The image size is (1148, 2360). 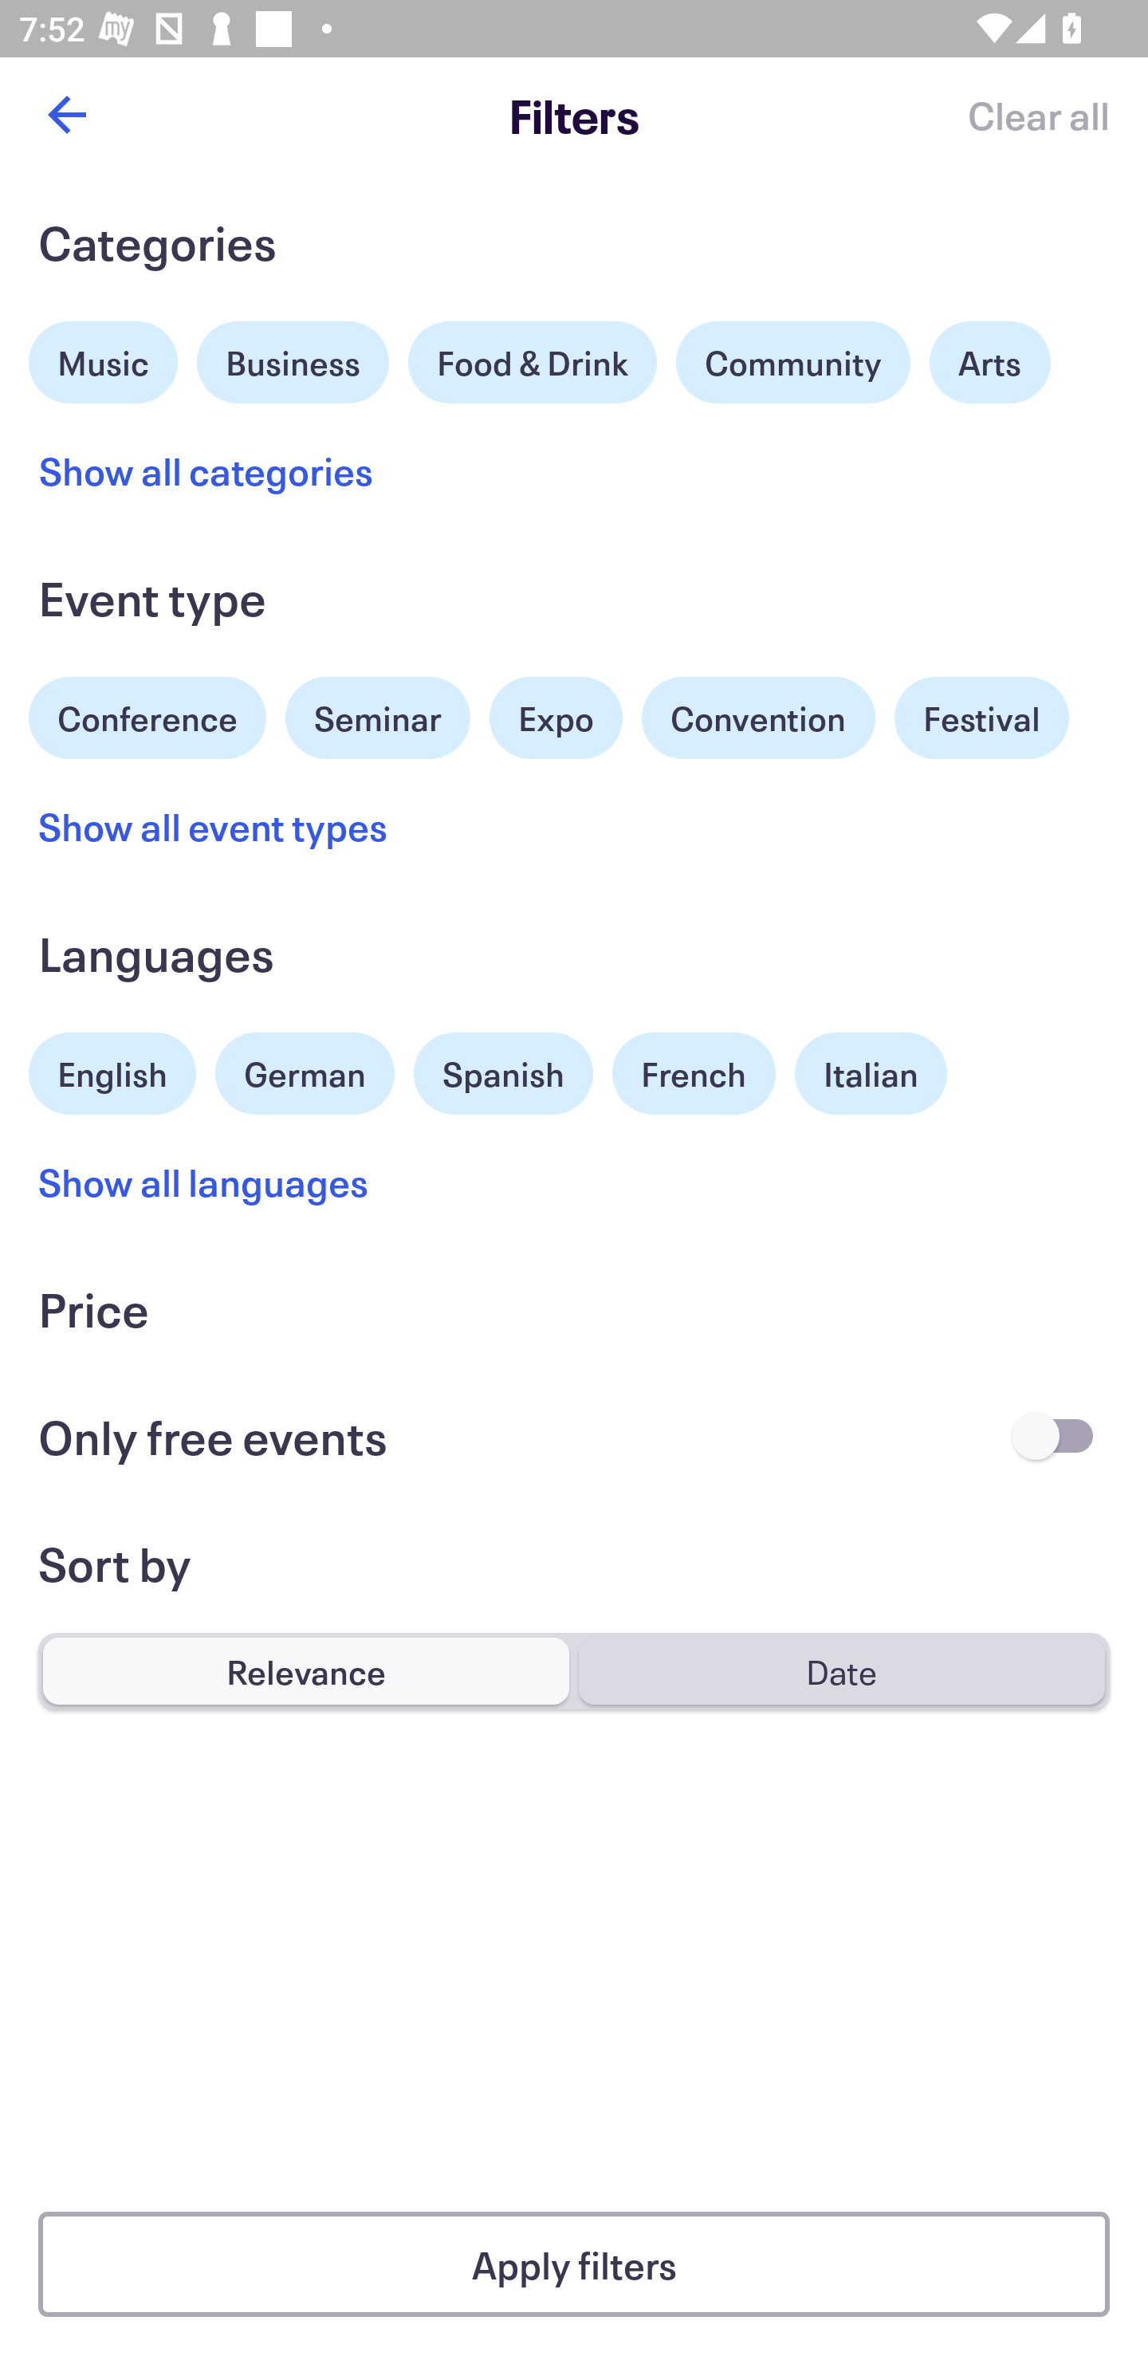 I want to click on Show all categories, so click(x=206, y=470).